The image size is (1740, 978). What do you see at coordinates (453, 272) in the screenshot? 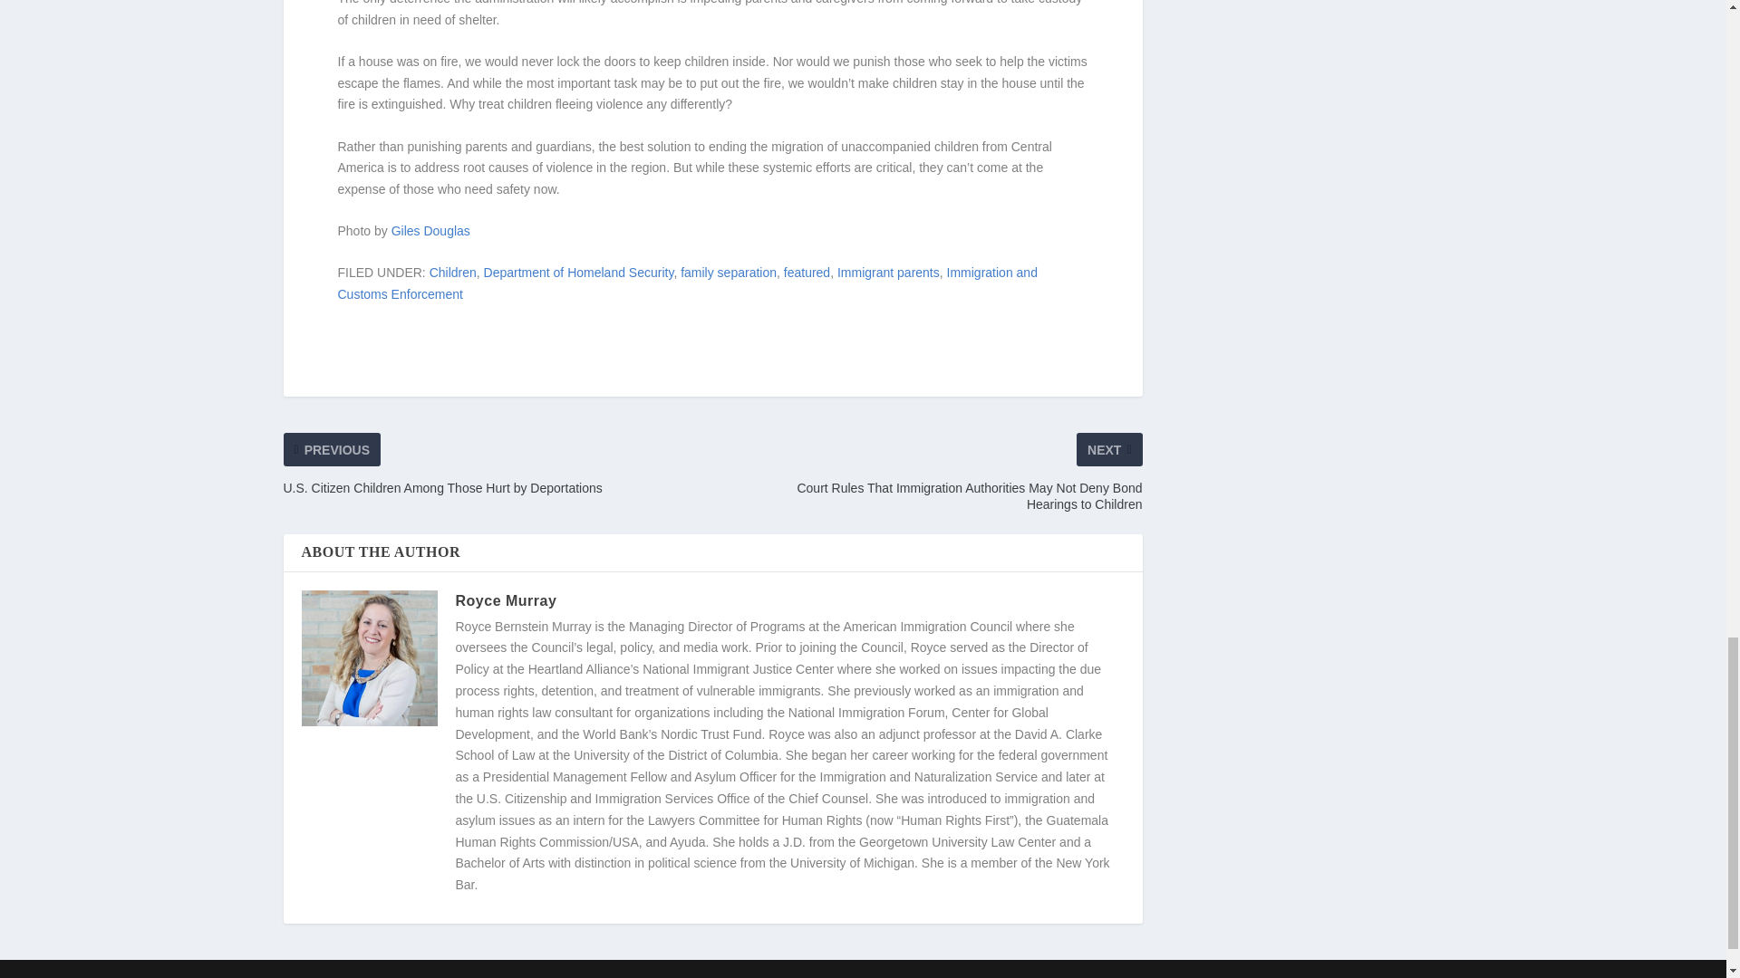
I see `Children` at bounding box center [453, 272].